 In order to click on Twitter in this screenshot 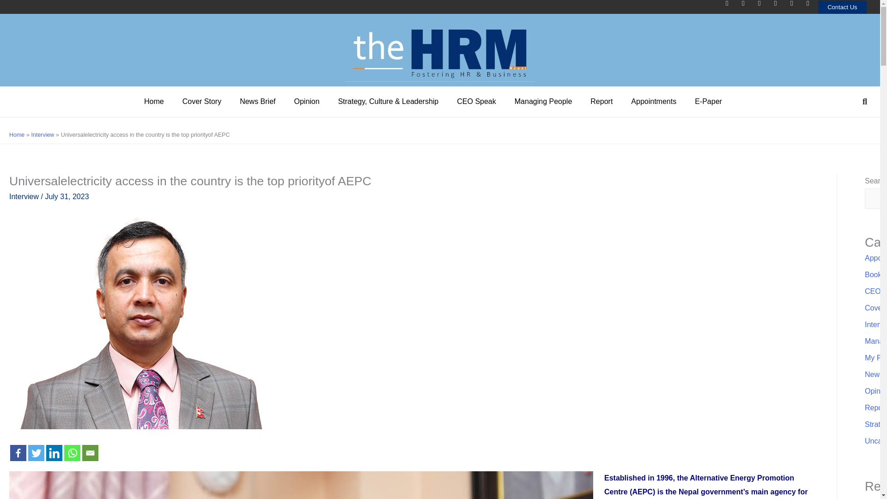, I will do `click(36, 453)`.